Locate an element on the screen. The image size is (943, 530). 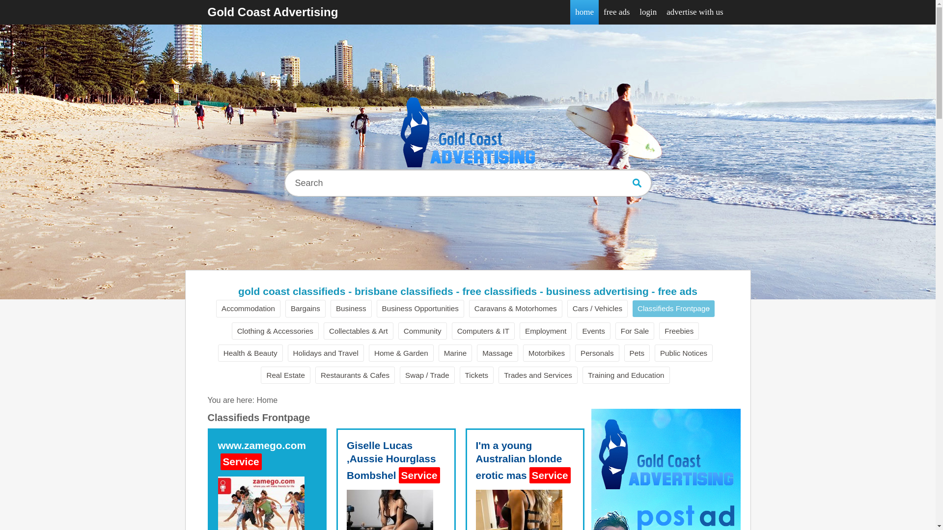
For Sale is located at coordinates (635, 331).